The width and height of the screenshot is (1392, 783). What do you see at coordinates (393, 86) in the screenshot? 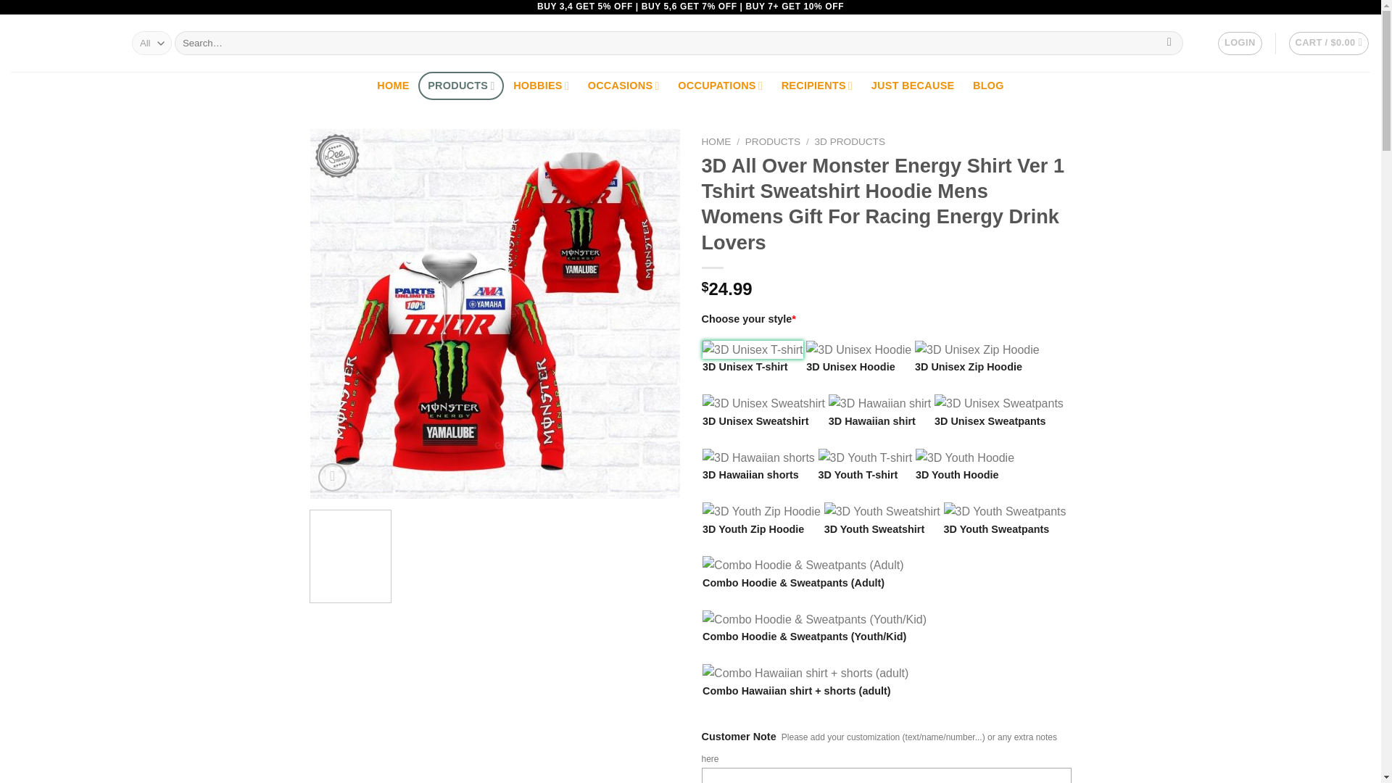
I see `HOME` at bounding box center [393, 86].